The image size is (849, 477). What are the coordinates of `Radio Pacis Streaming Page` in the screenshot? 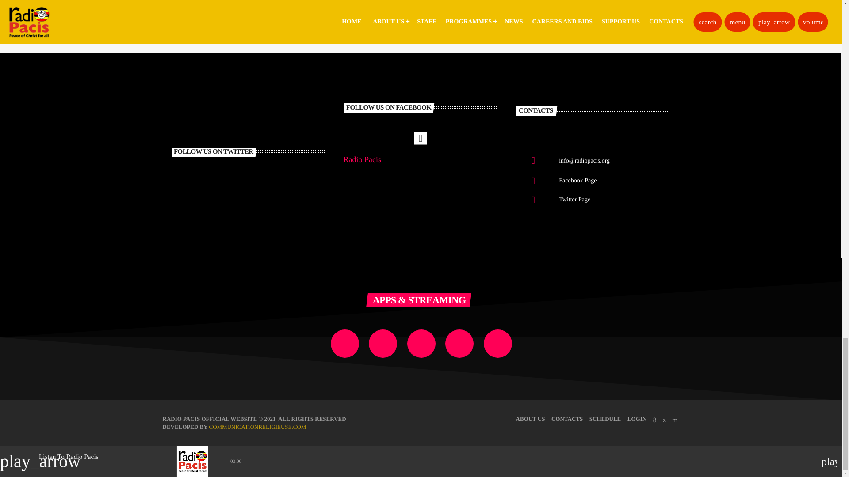 It's located at (383, 344).